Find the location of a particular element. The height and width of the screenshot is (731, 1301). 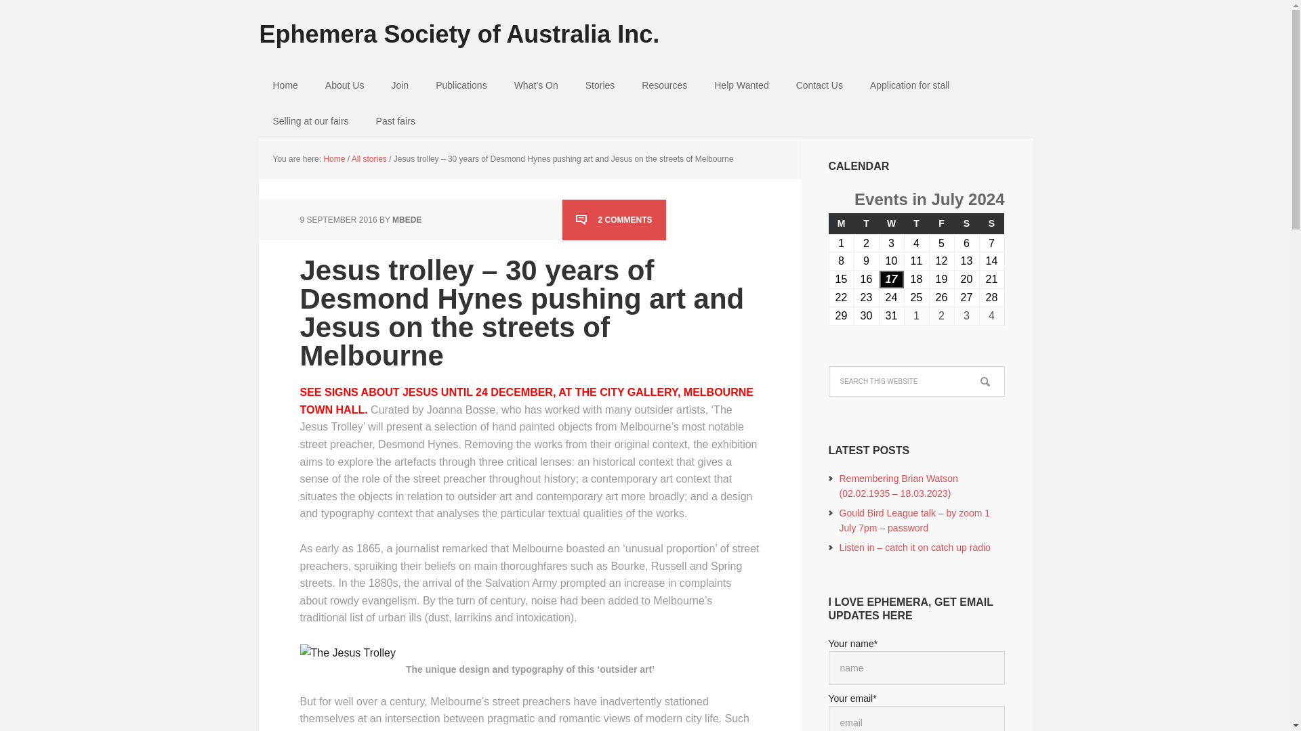

Stories is located at coordinates (600, 85).